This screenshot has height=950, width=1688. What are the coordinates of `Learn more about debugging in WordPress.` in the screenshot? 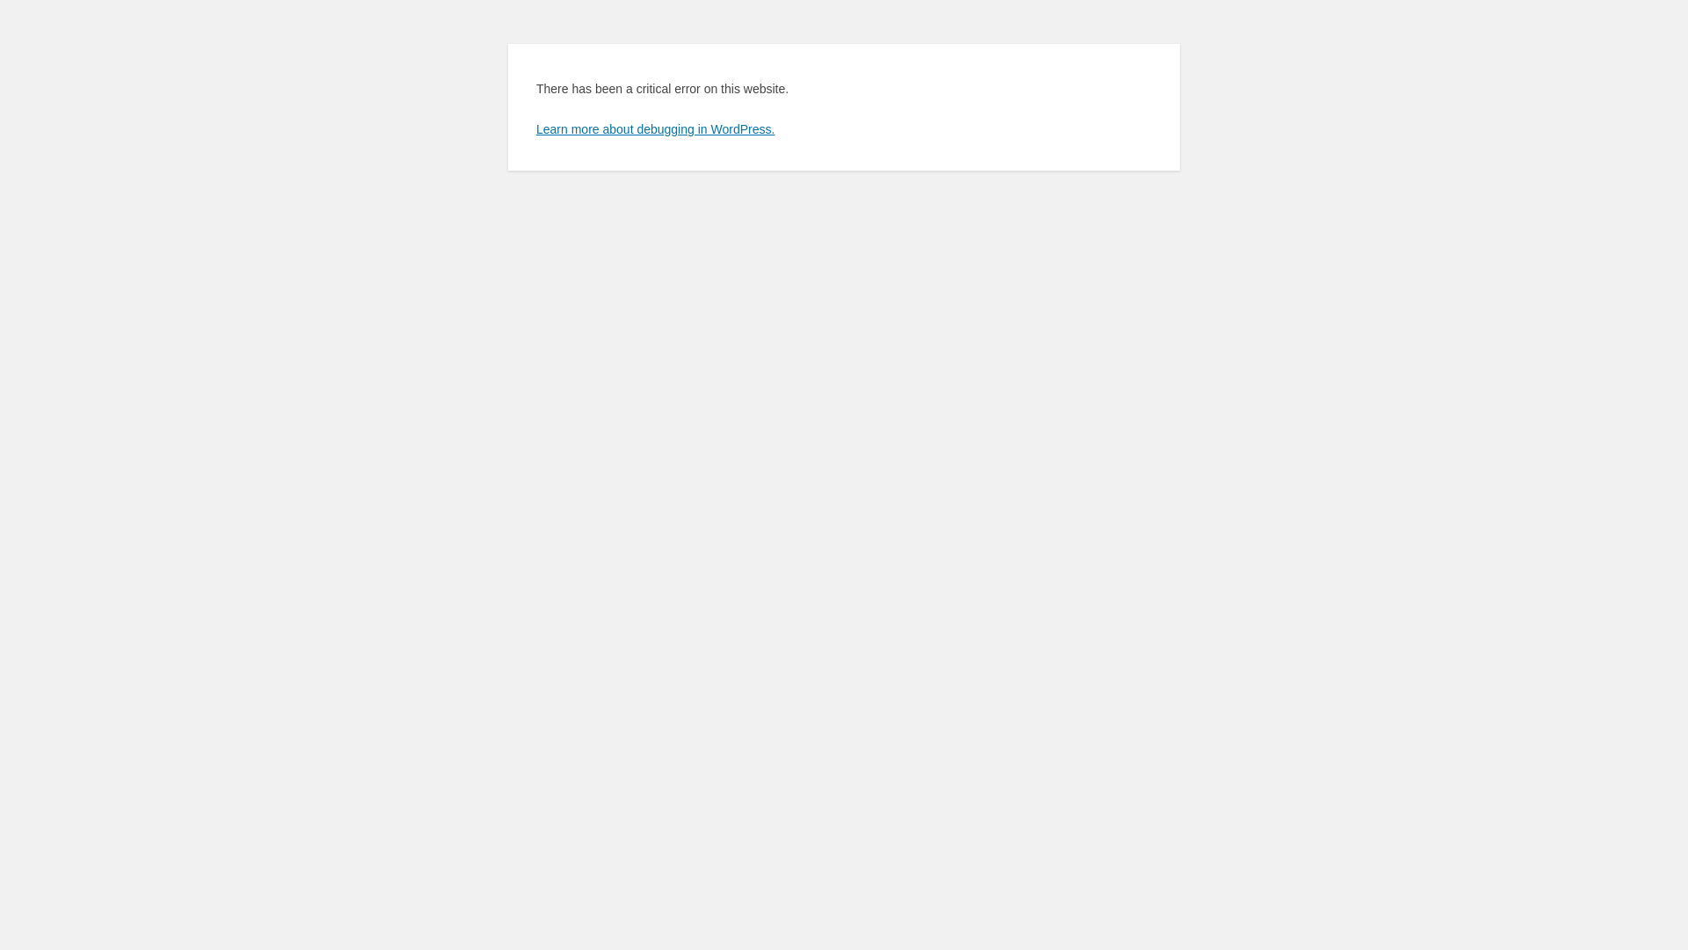 It's located at (656, 129).